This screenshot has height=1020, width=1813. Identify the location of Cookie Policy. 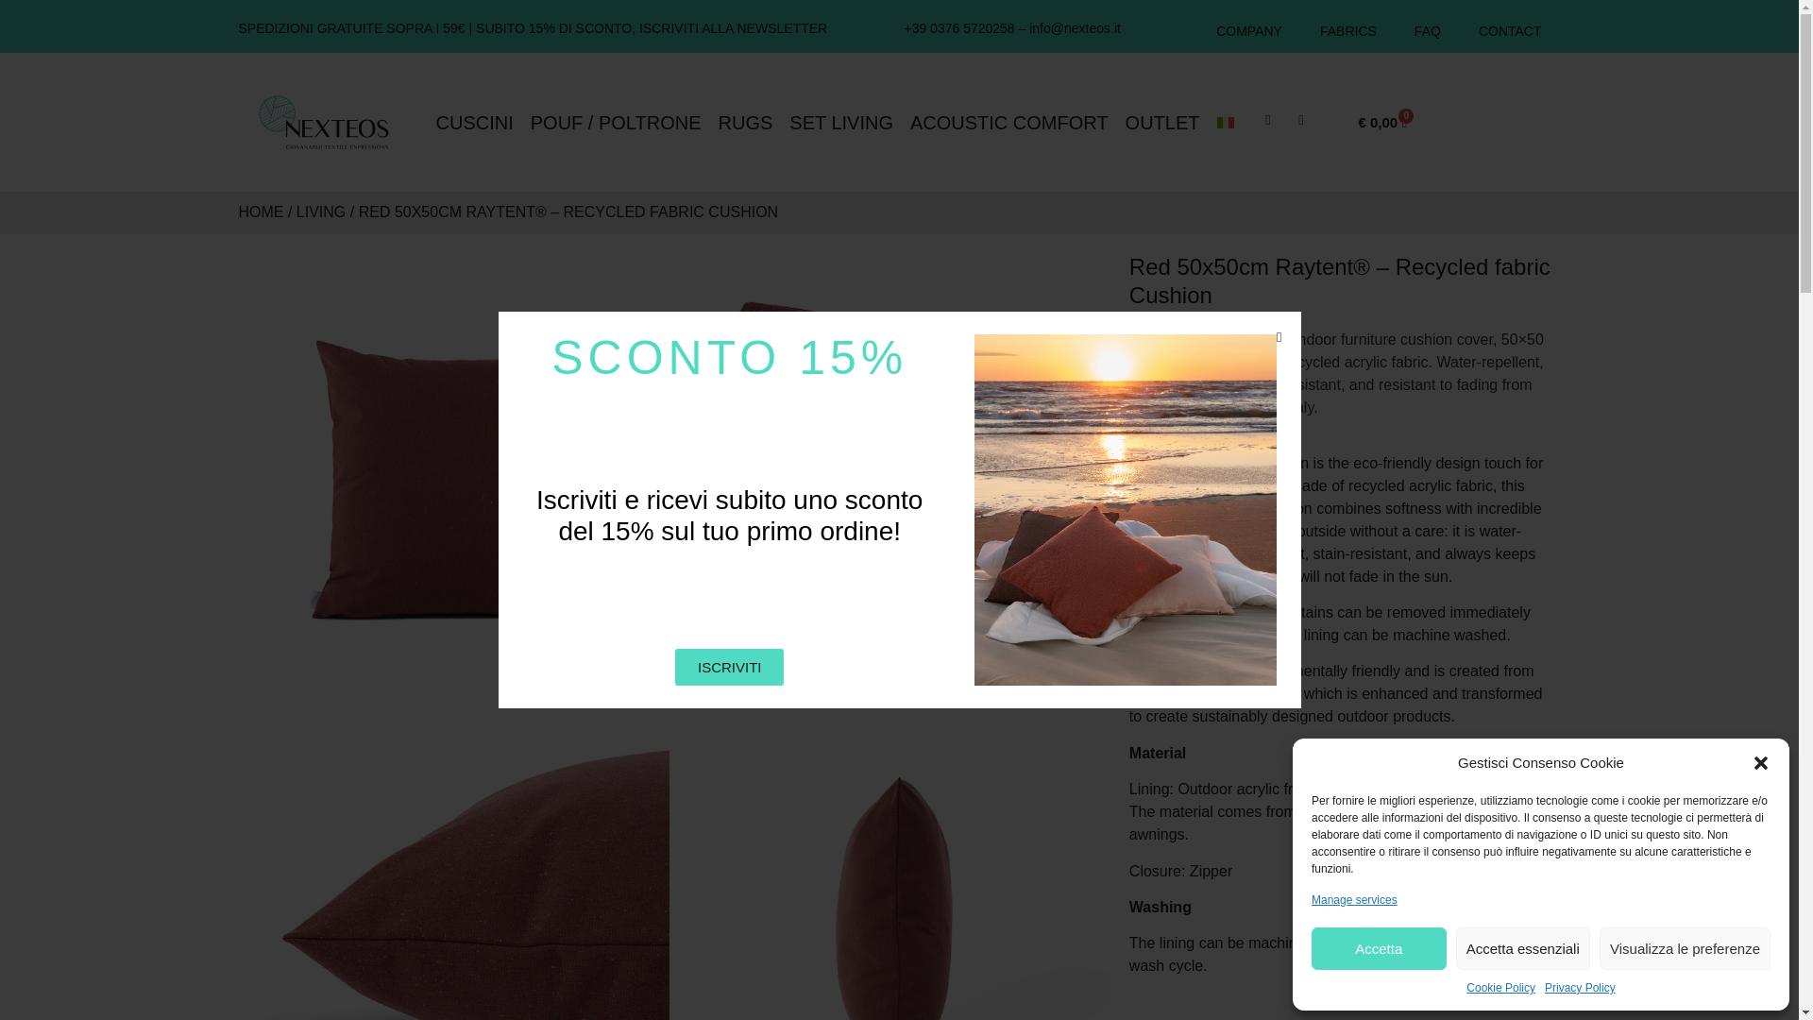
(1501, 988).